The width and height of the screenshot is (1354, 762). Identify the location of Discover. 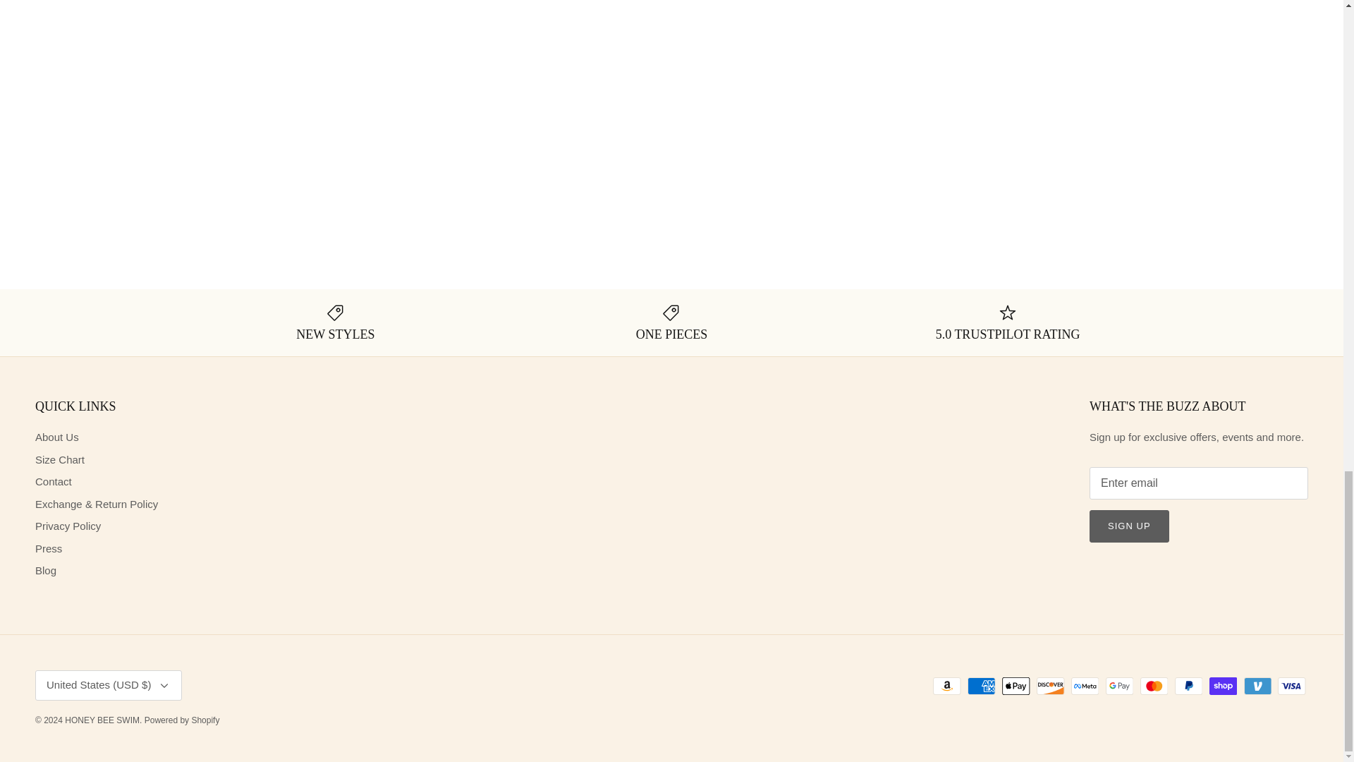
(1051, 686).